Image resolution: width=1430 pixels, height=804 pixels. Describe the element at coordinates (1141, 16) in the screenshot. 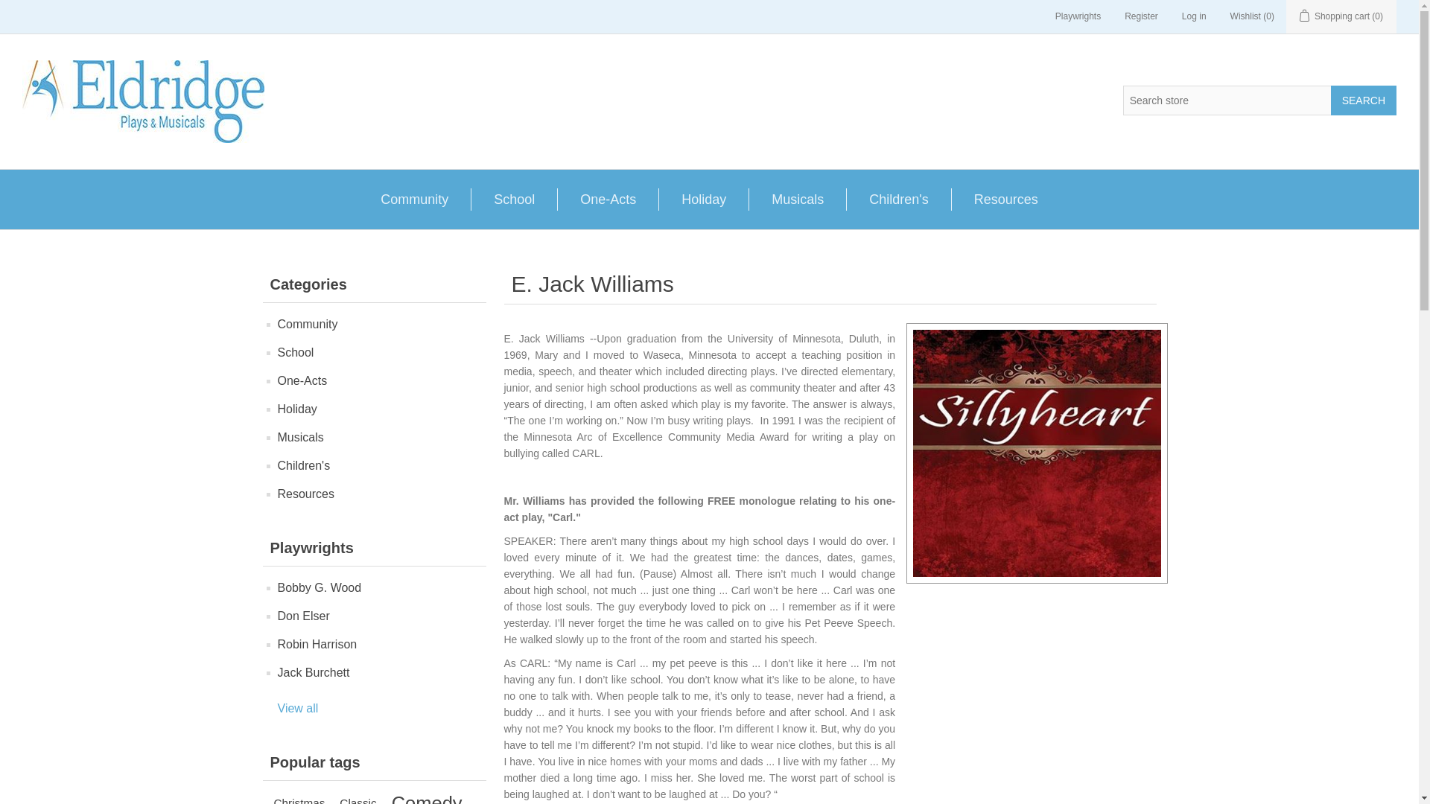

I see `Register` at that location.